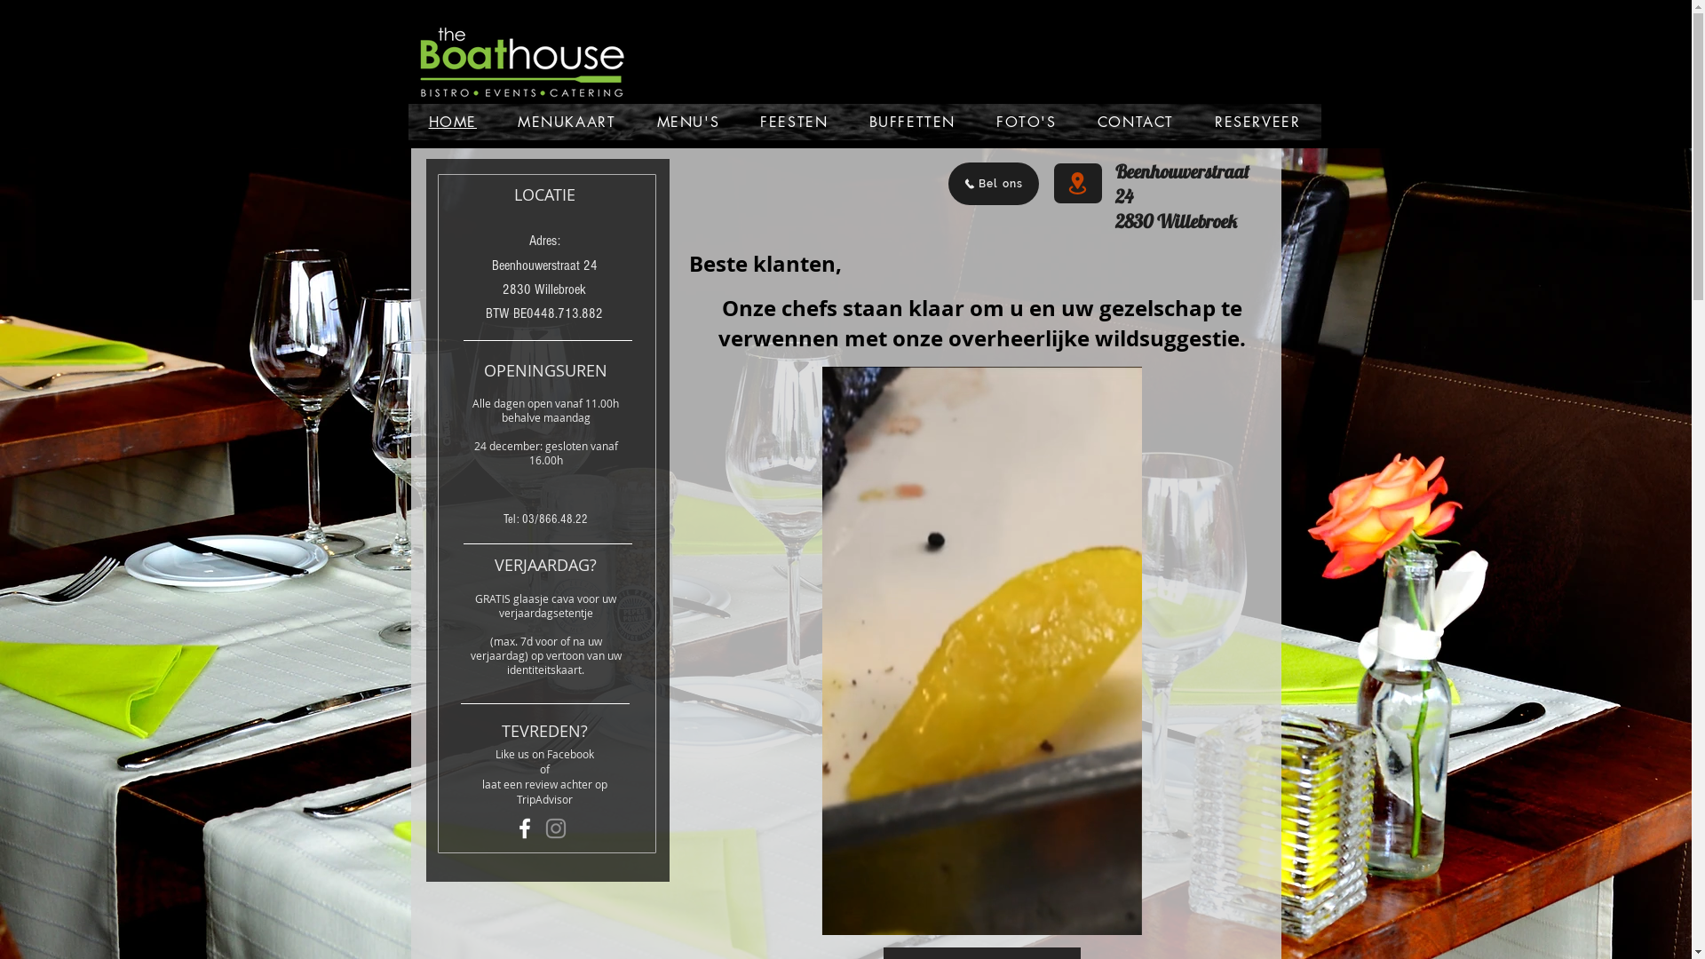 The height and width of the screenshot is (959, 1705). What do you see at coordinates (453, 123) in the screenshot?
I see `HOME` at bounding box center [453, 123].